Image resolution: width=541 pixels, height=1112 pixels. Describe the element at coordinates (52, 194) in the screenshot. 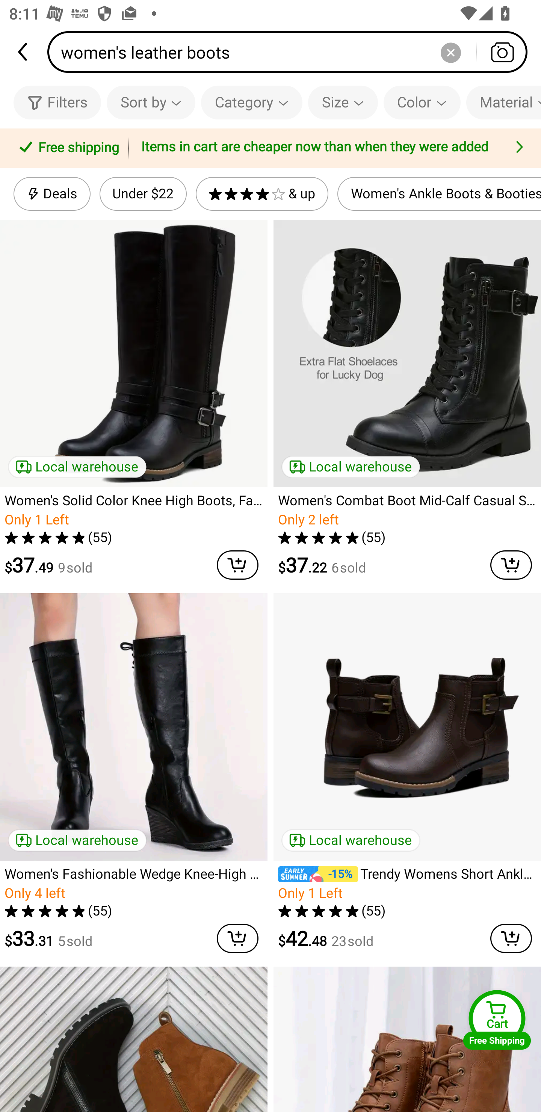

I see `Deals` at that location.